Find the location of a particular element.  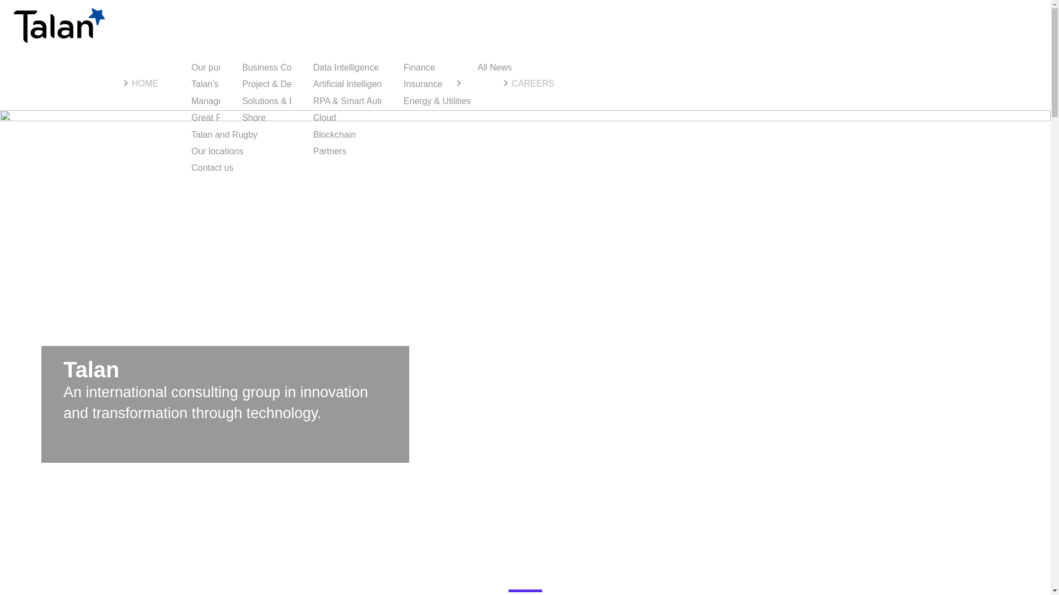

Cloud is located at coordinates (325, 120).